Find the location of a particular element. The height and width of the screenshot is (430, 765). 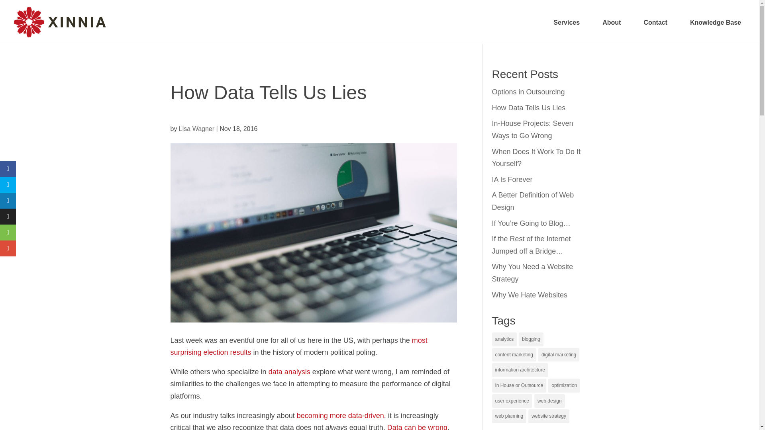

optimization is located at coordinates (564, 385).